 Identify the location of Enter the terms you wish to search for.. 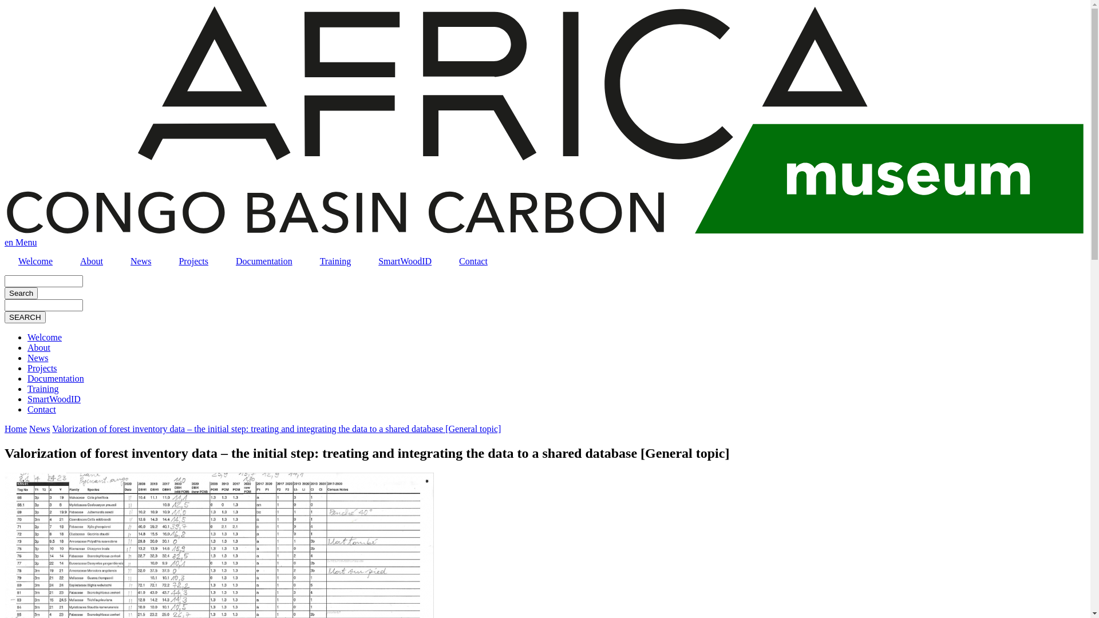
(44, 282).